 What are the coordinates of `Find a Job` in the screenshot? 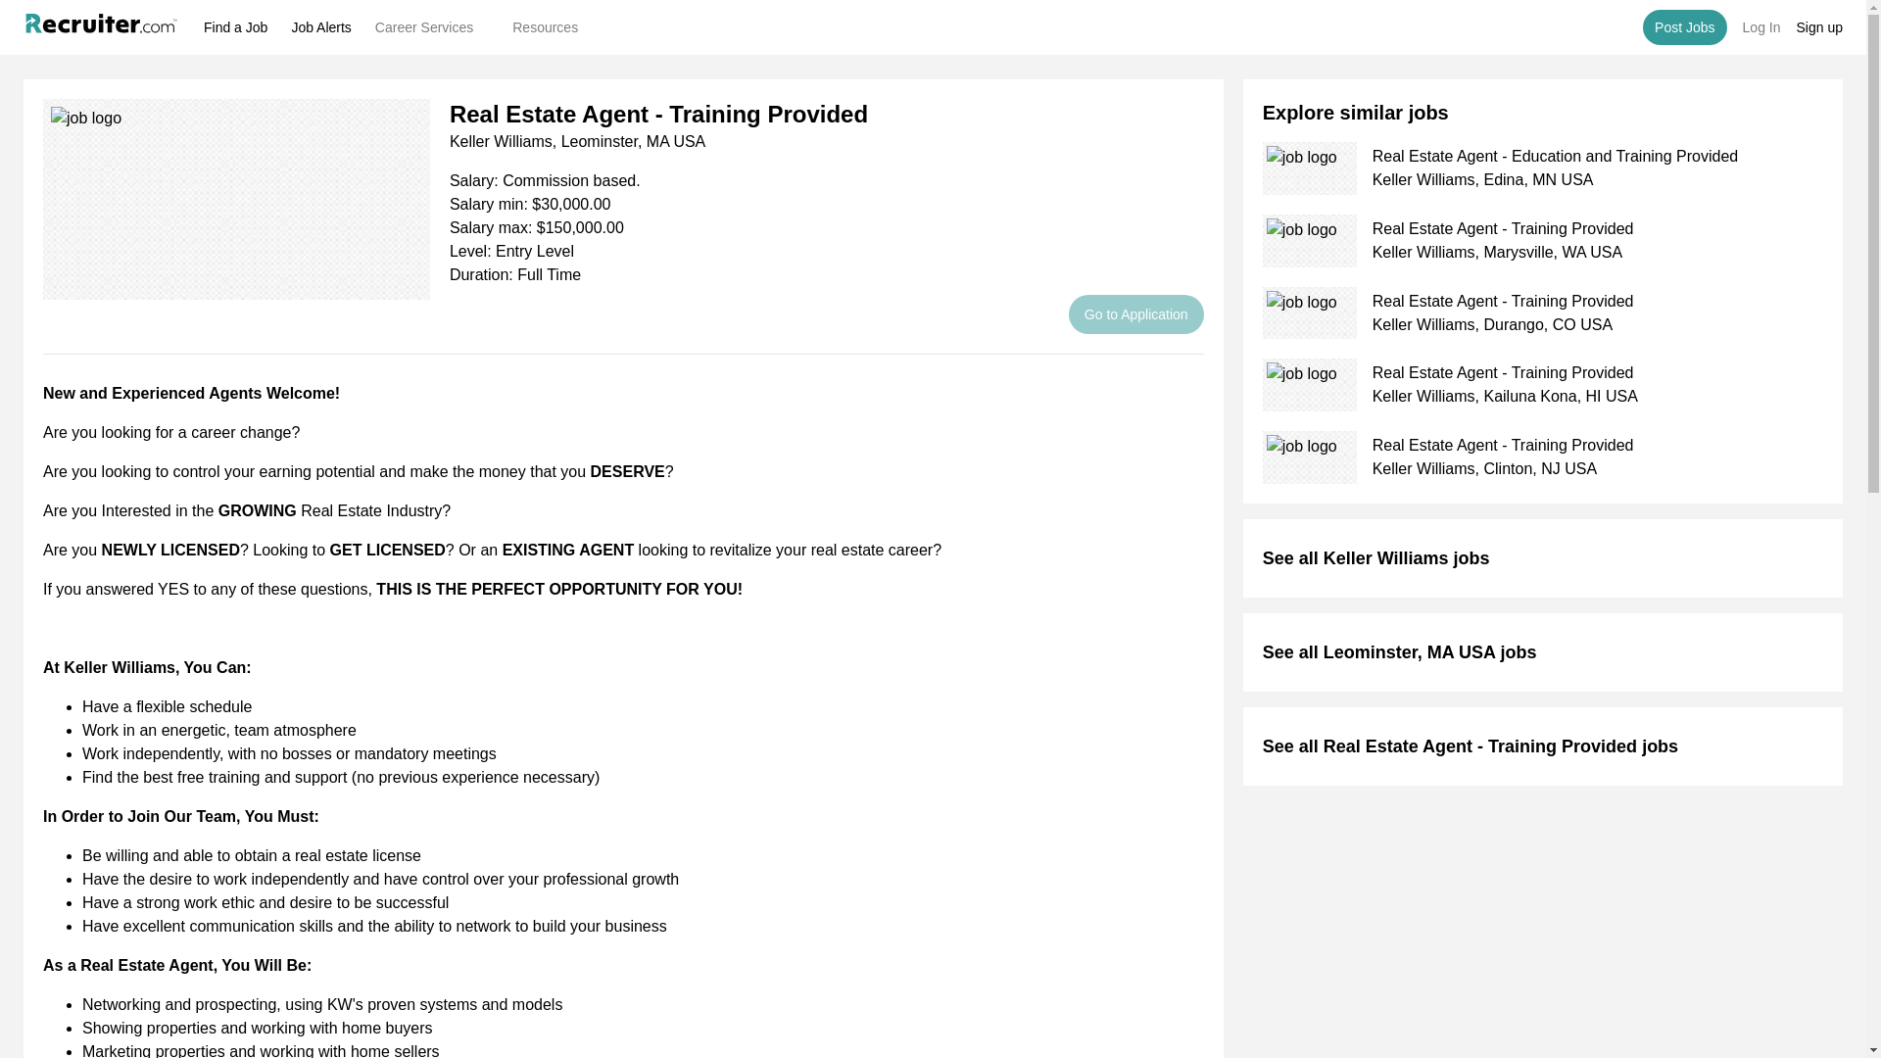 It's located at (235, 27).